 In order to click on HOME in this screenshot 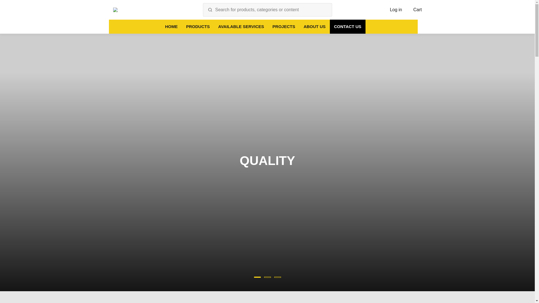, I will do `click(171, 26)`.